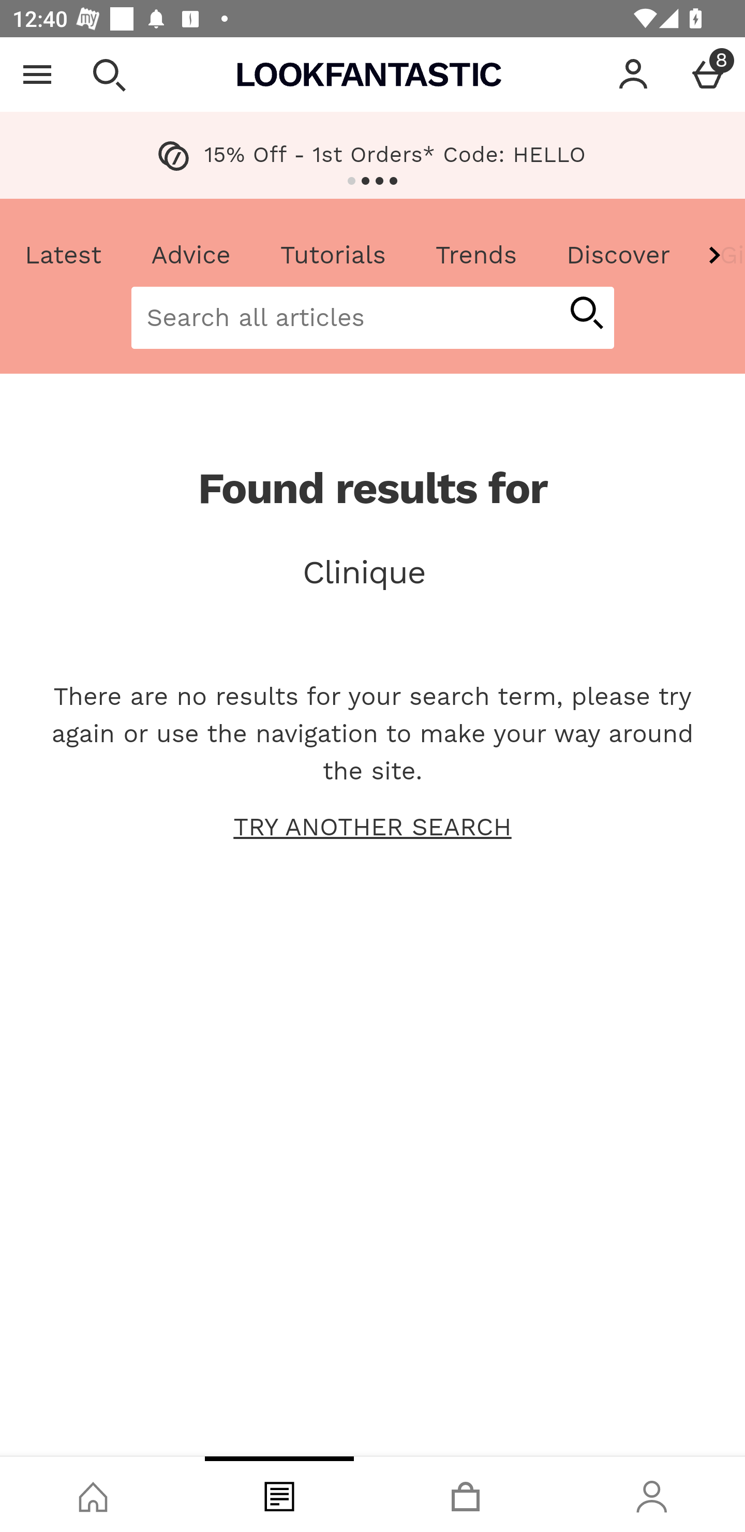 The height and width of the screenshot is (1532, 745). What do you see at coordinates (64, 256) in the screenshot?
I see `Latest` at bounding box center [64, 256].